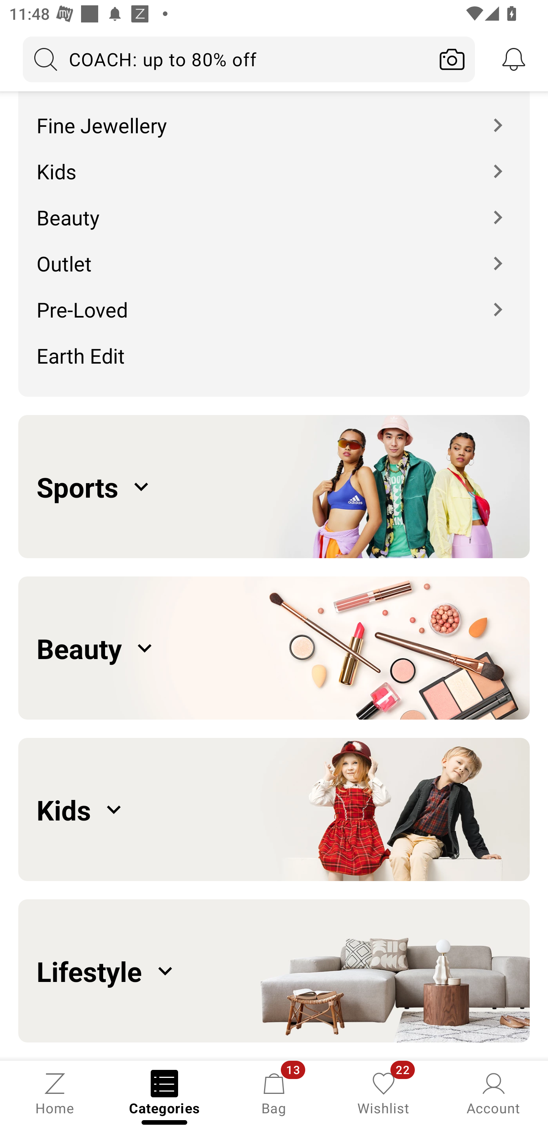 The width and height of the screenshot is (548, 1127). What do you see at coordinates (274, 971) in the screenshot?
I see `Lifestyle` at bounding box center [274, 971].